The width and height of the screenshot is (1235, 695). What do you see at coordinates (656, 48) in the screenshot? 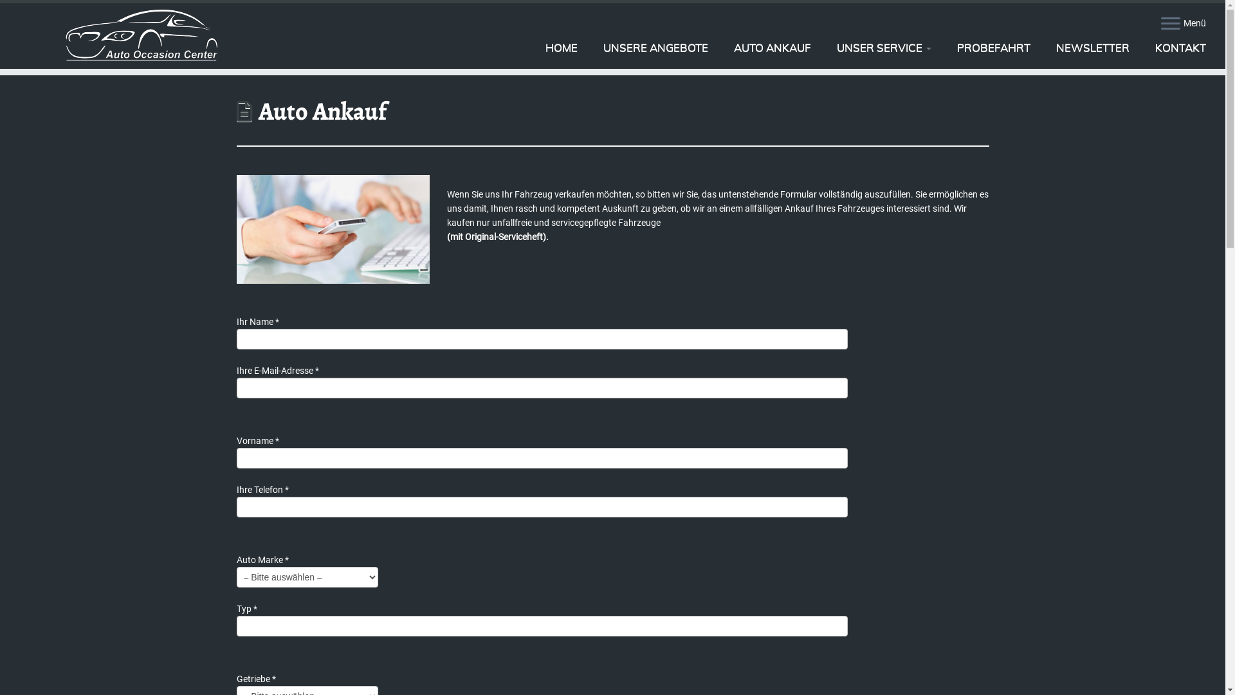
I see `UNSERE ANGEBOTE` at bounding box center [656, 48].